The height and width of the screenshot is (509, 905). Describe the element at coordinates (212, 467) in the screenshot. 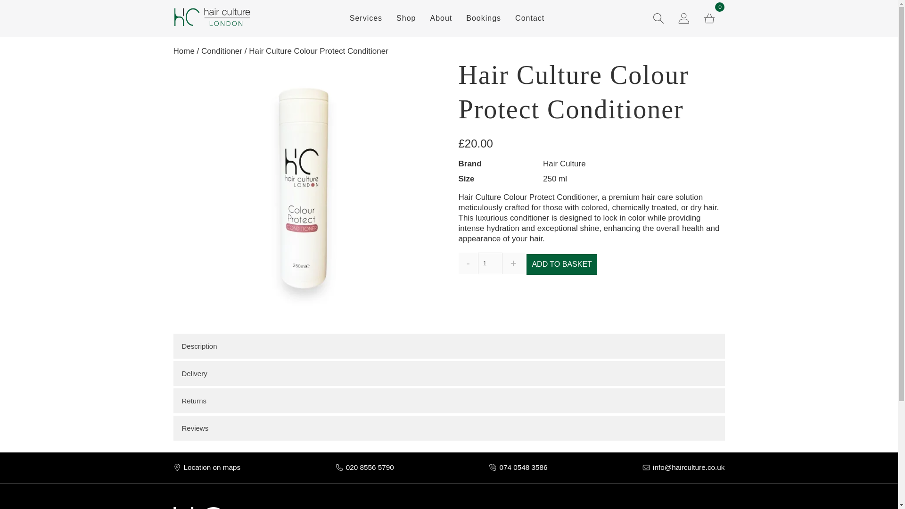

I see `Hairculture Location` at that location.